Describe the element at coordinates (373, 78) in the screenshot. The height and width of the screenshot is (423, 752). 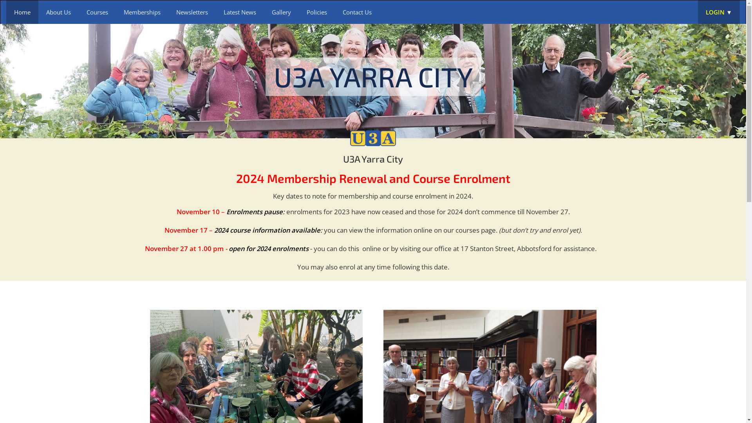
I see `U3A YARRA CITY` at that location.